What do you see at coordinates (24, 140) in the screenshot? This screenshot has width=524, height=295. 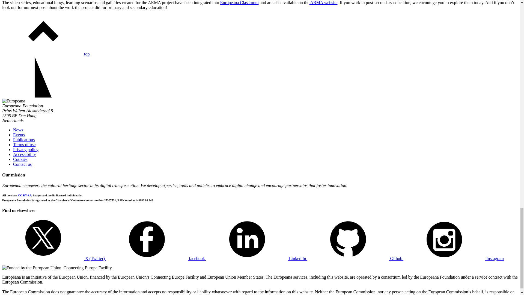 I see `Publications` at bounding box center [24, 140].